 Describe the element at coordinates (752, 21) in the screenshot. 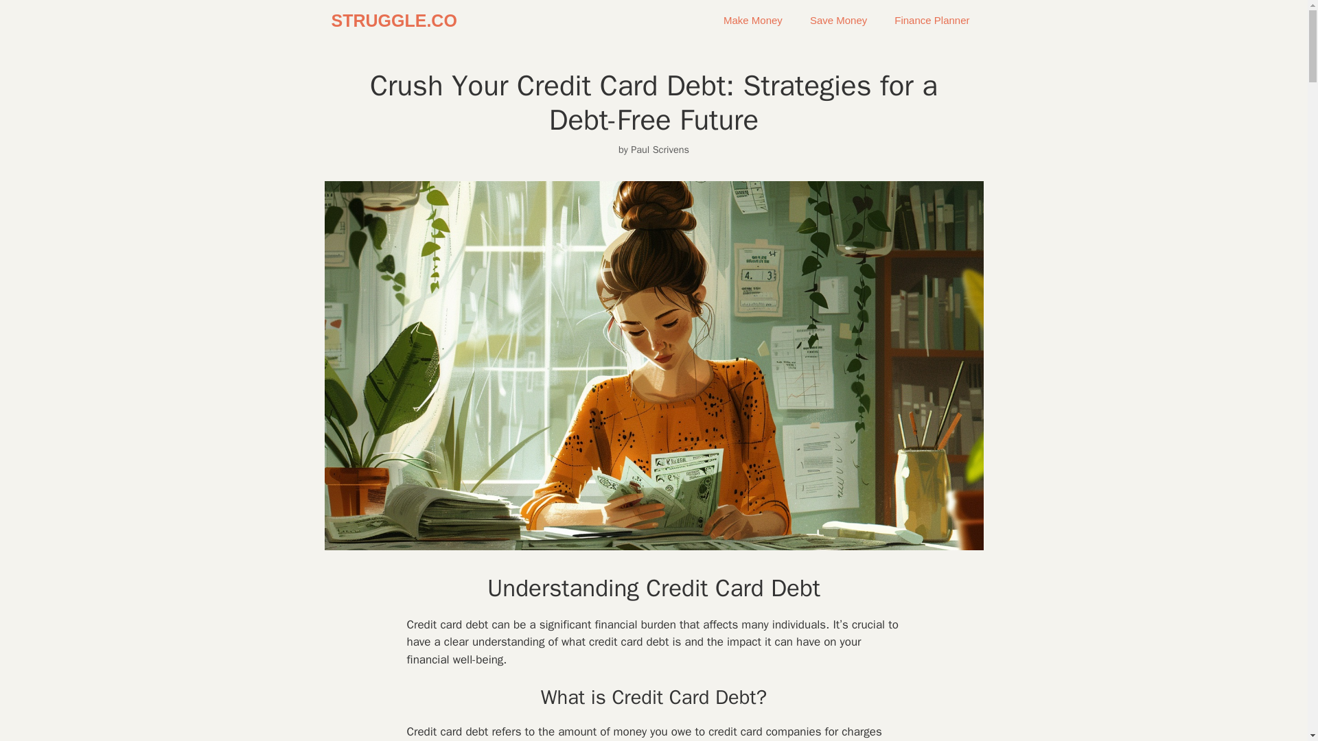

I see `Make Money` at that location.